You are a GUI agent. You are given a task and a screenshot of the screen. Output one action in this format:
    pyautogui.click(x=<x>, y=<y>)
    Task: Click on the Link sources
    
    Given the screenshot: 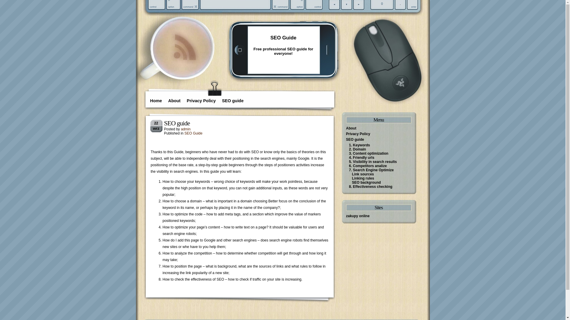 What is the action you would take?
    pyautogui.click(x=363, y=174)
    